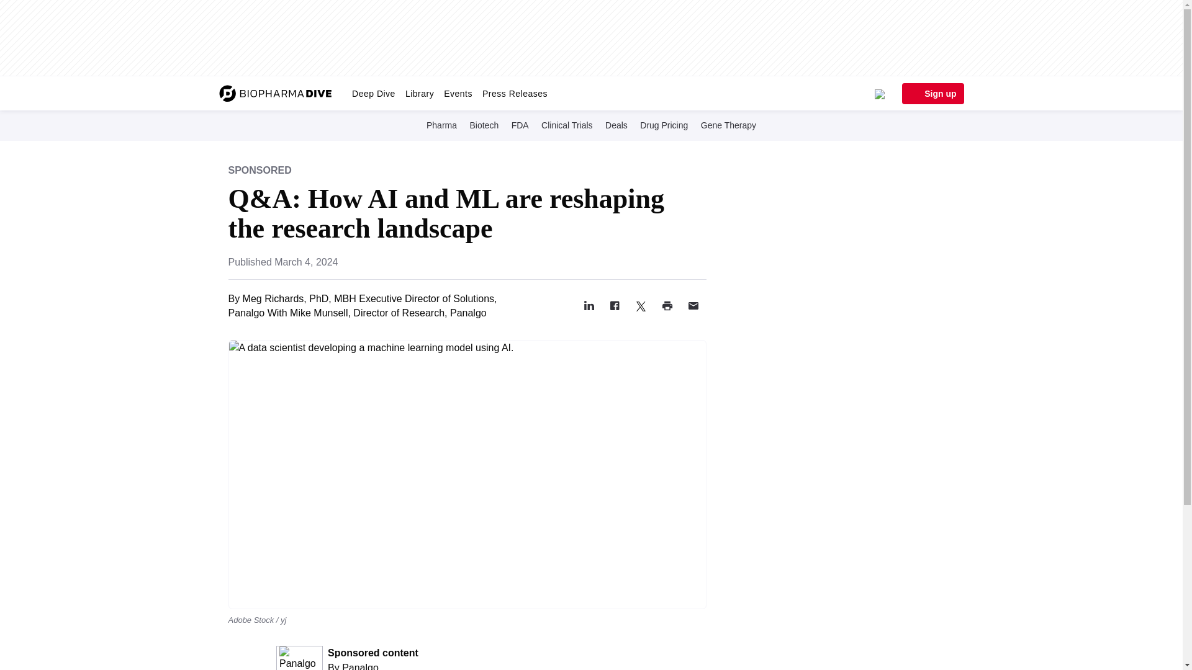  I want to click on Deep Dive, so click(374, 93).